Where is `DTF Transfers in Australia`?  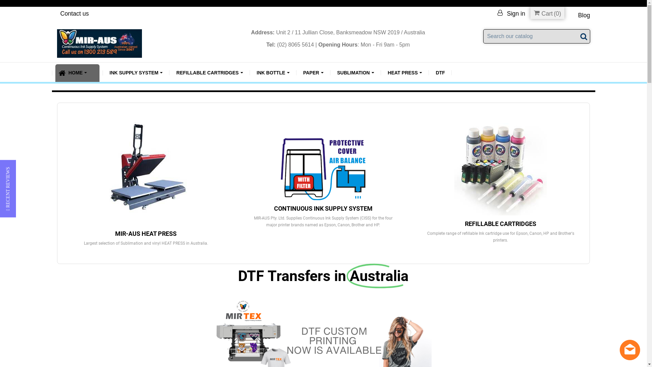
DTF Transfers in Australia is located at coordinates (323, 276).